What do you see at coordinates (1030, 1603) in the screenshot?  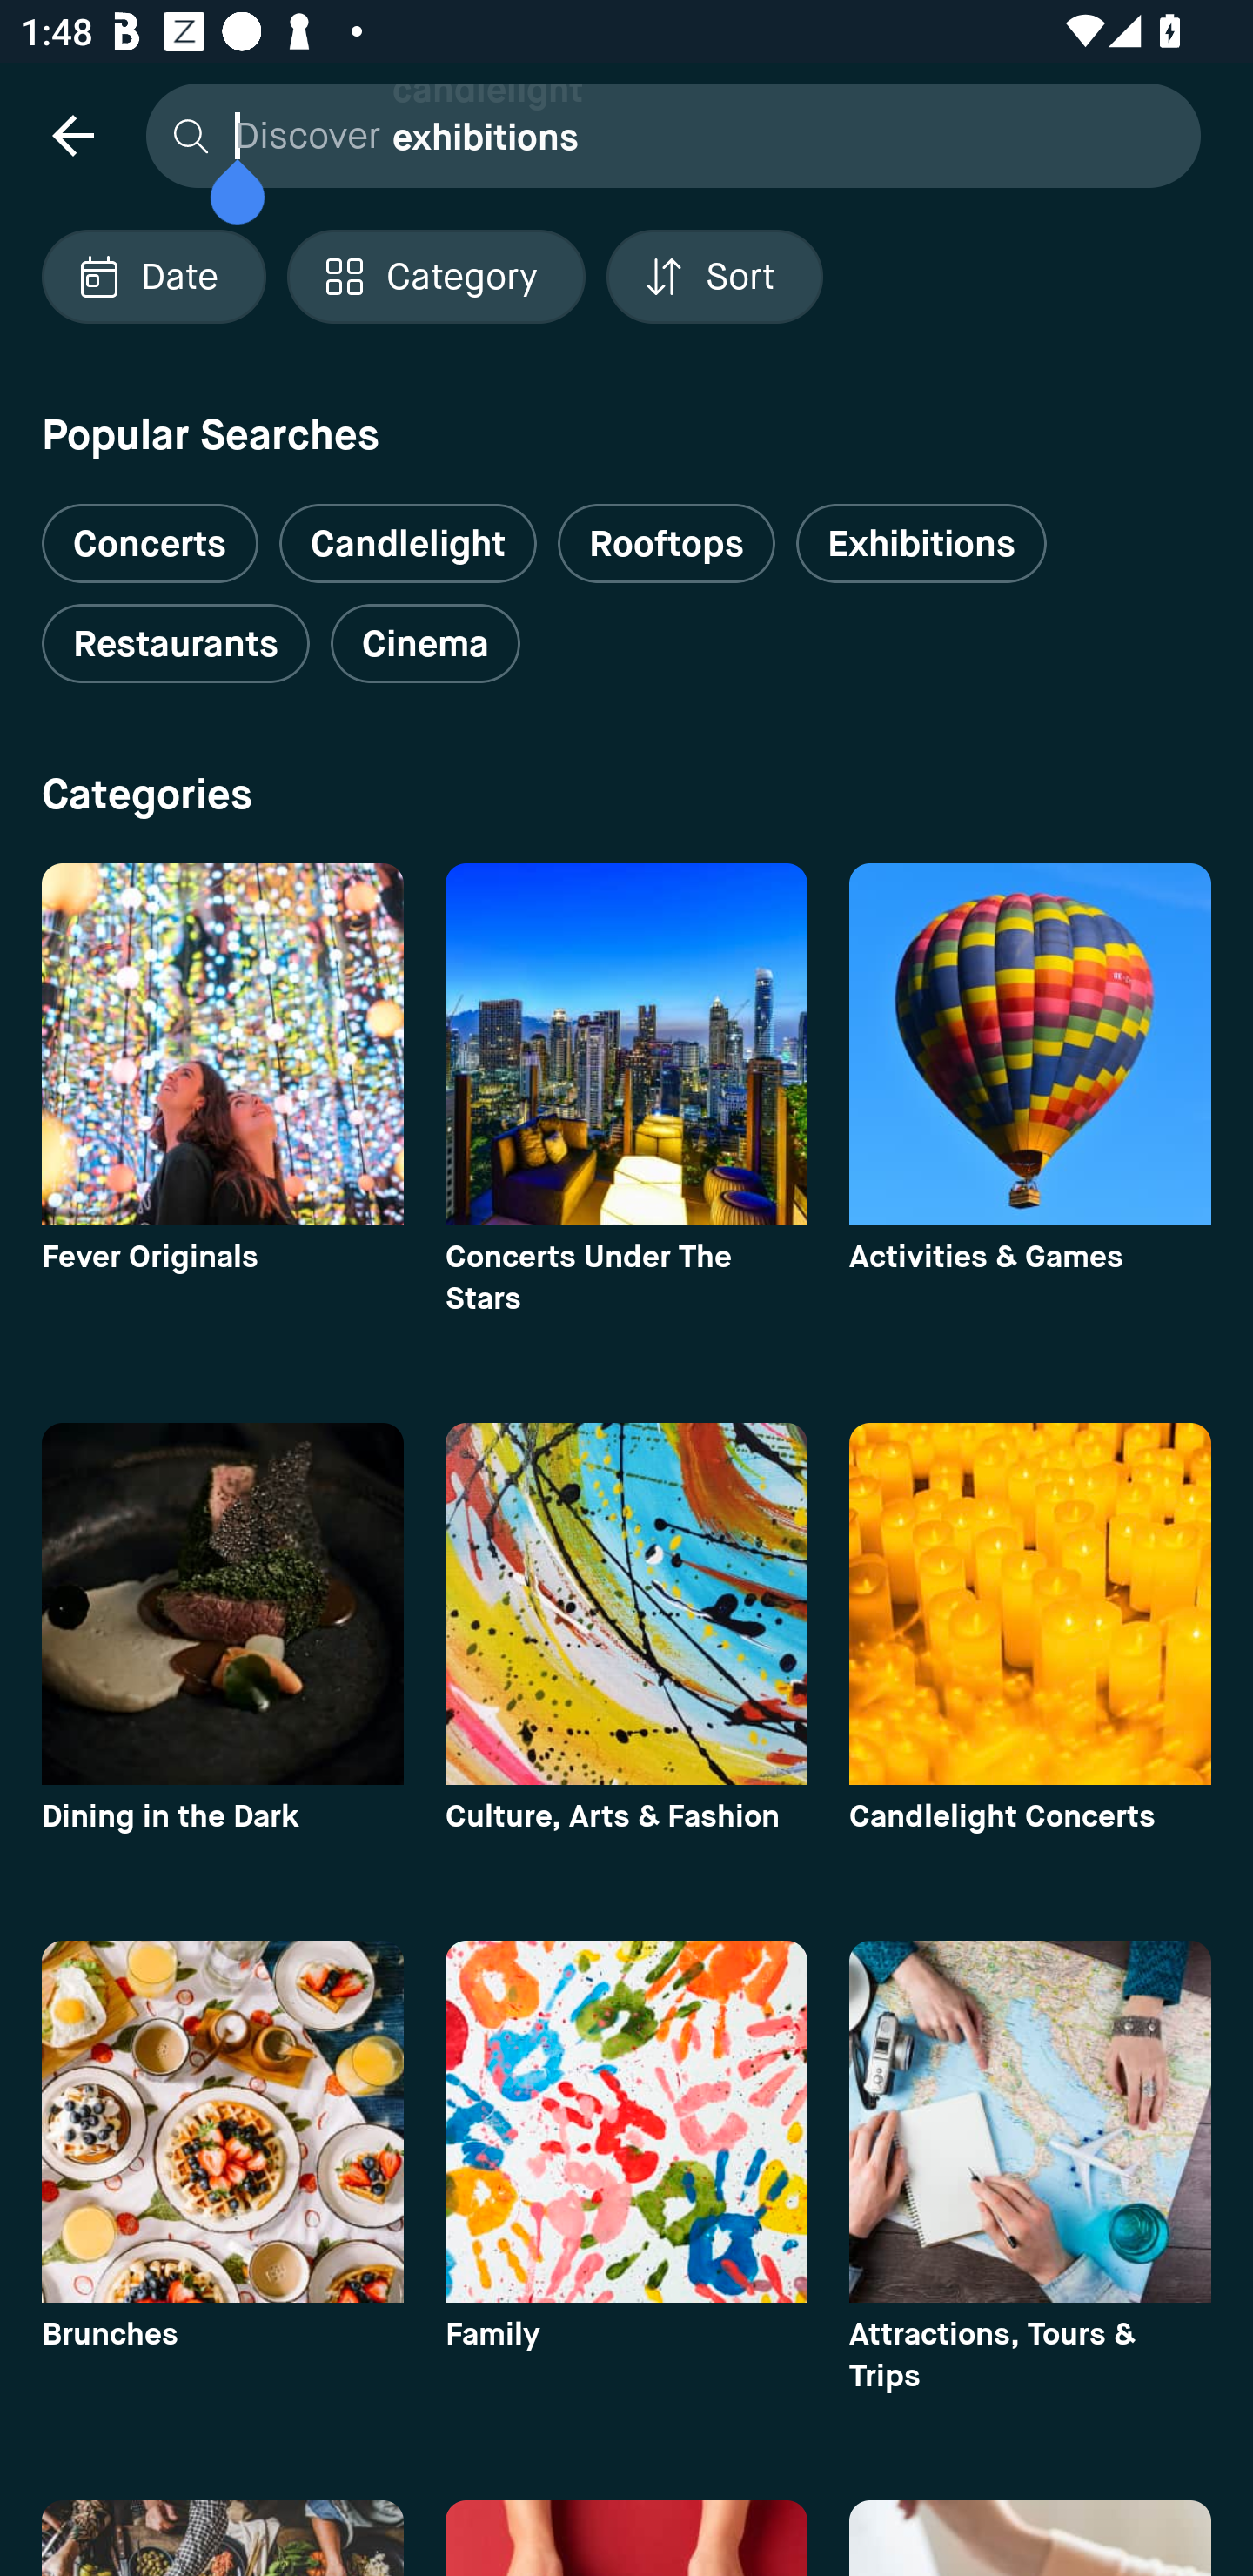 I see `category image` at bounding box center [1030, 1603].